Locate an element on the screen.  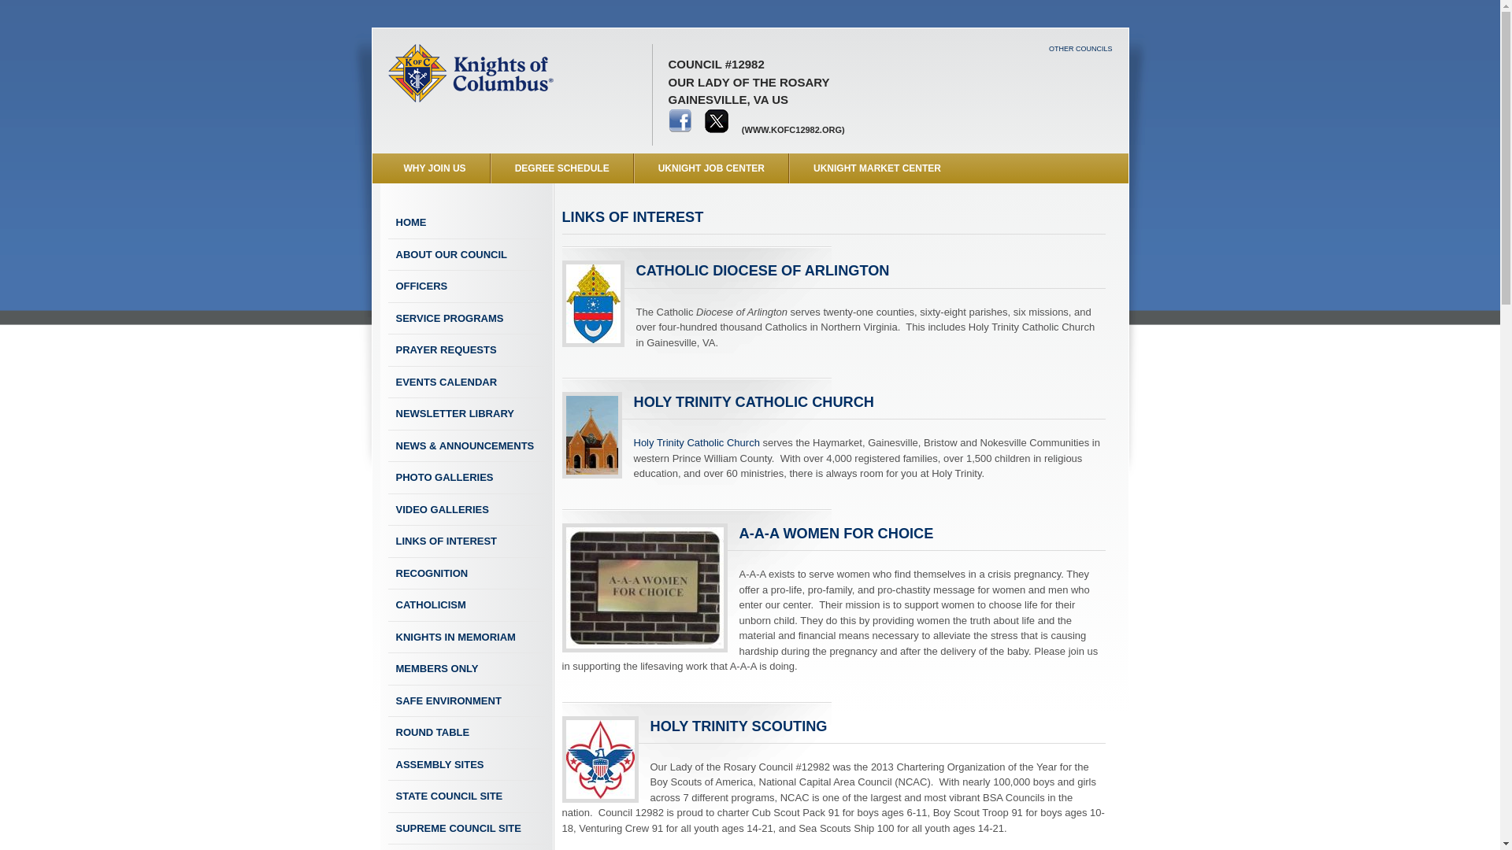
STATE COUNCIL SITE is located at coordinates (465, 796).